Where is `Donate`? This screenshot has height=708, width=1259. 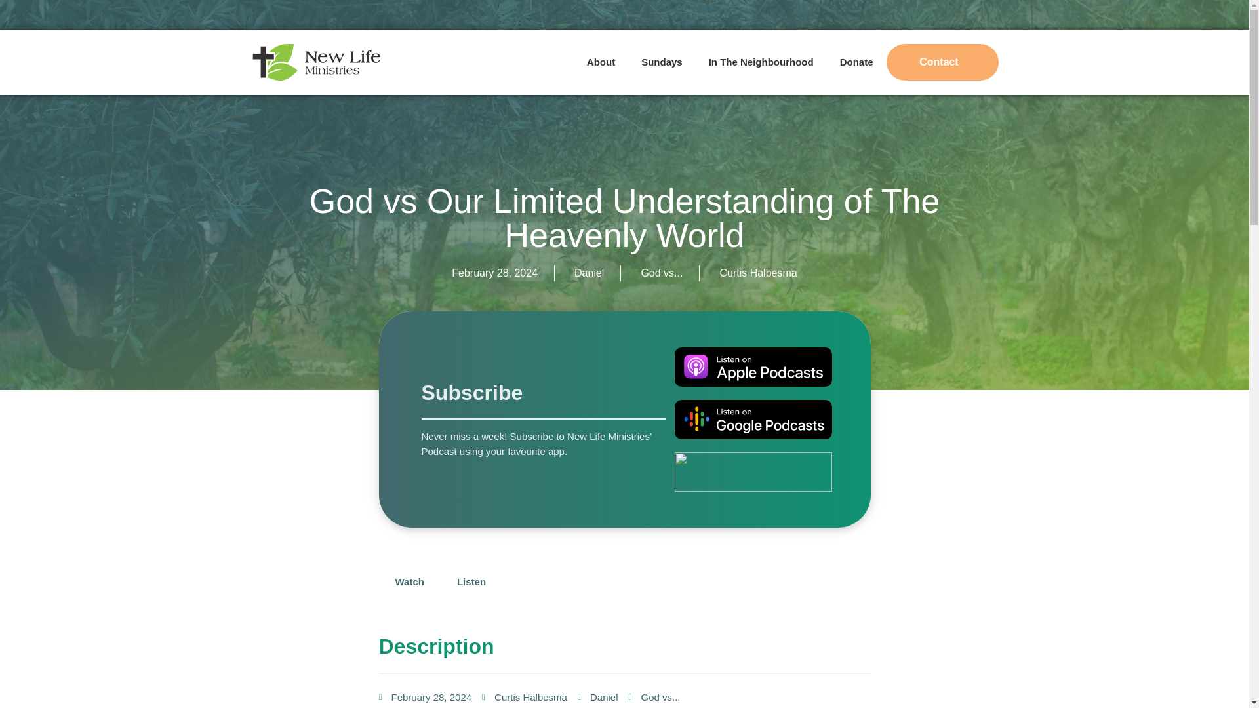 Donate is located at coordinates (856, 62).